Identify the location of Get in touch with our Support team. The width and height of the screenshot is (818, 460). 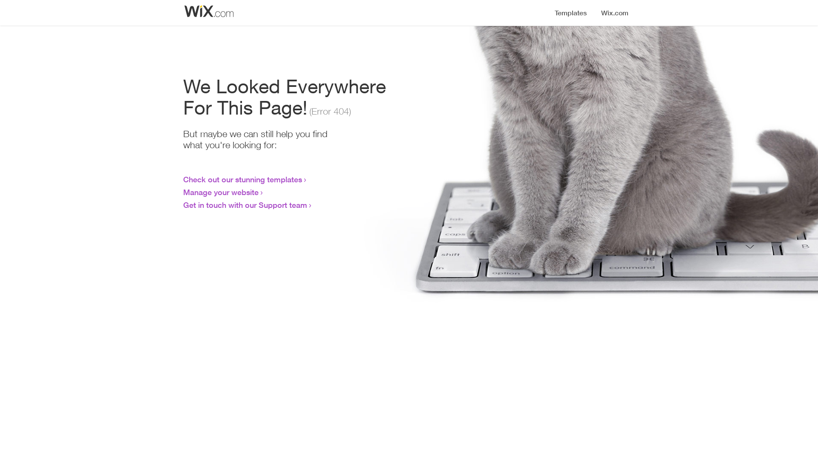
(245, 205).